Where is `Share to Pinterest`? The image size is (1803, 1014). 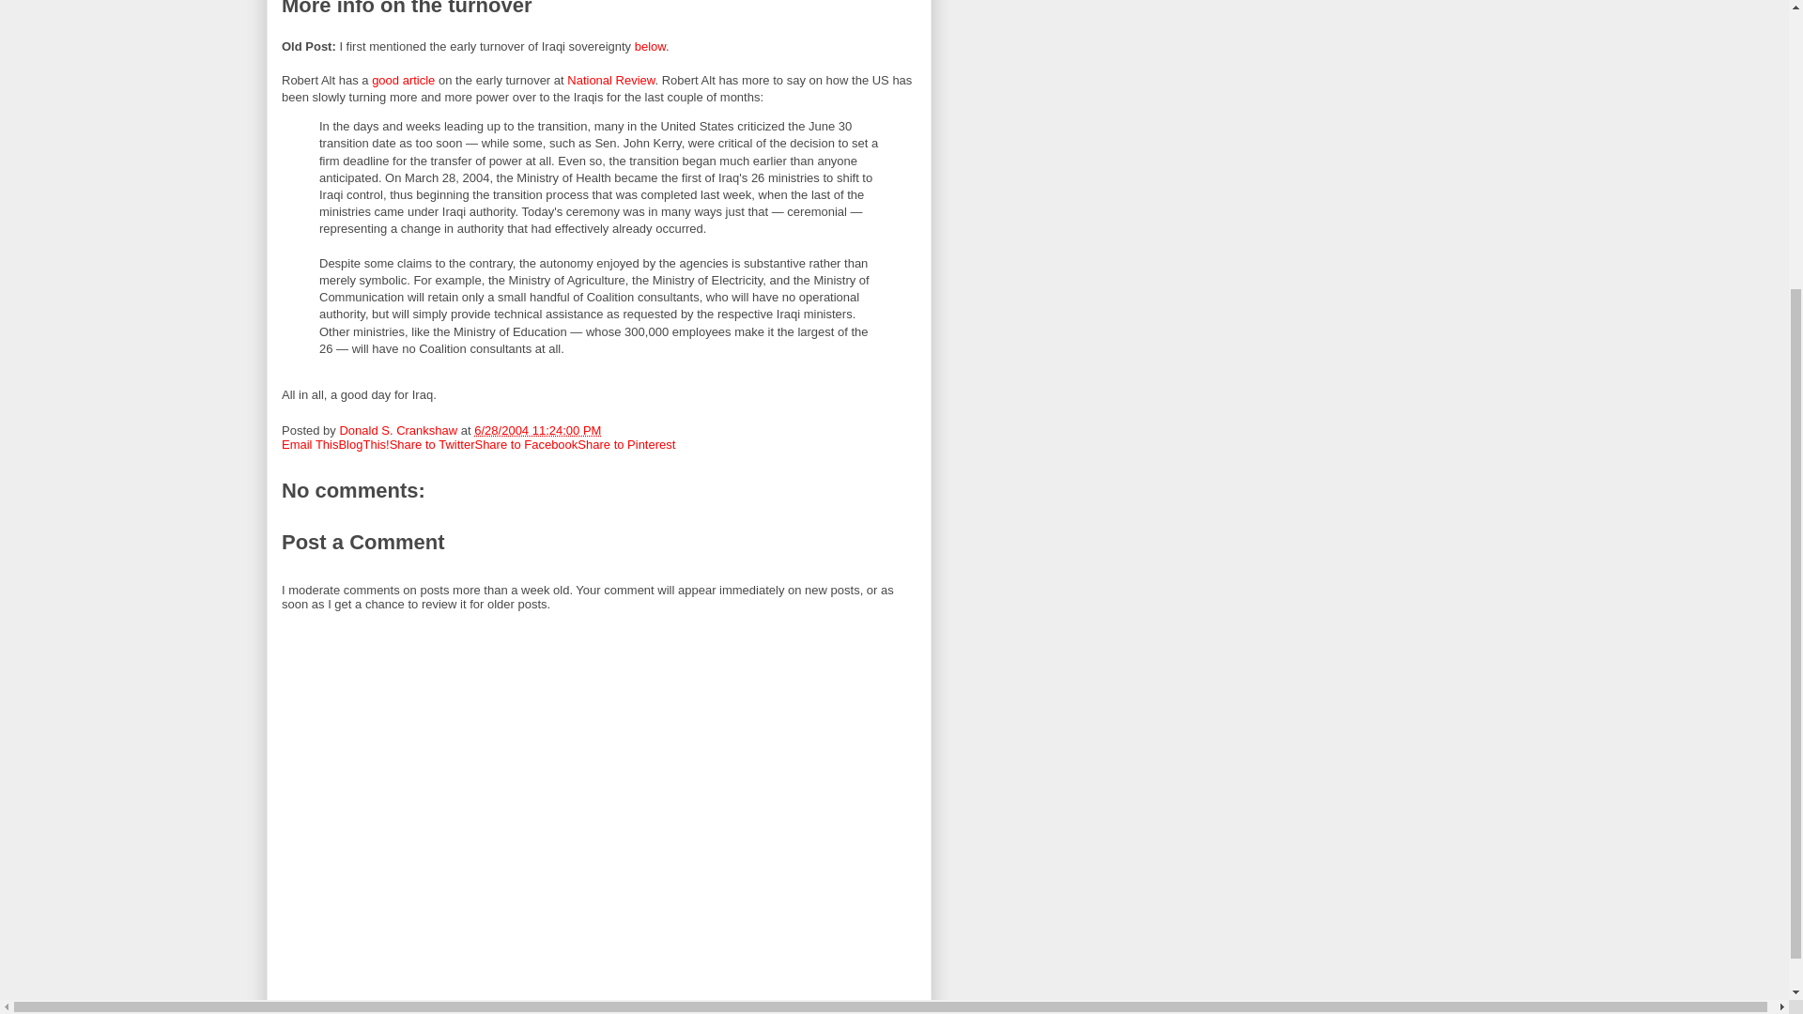
Share to Pinterest is located at coordinates (625, 443).